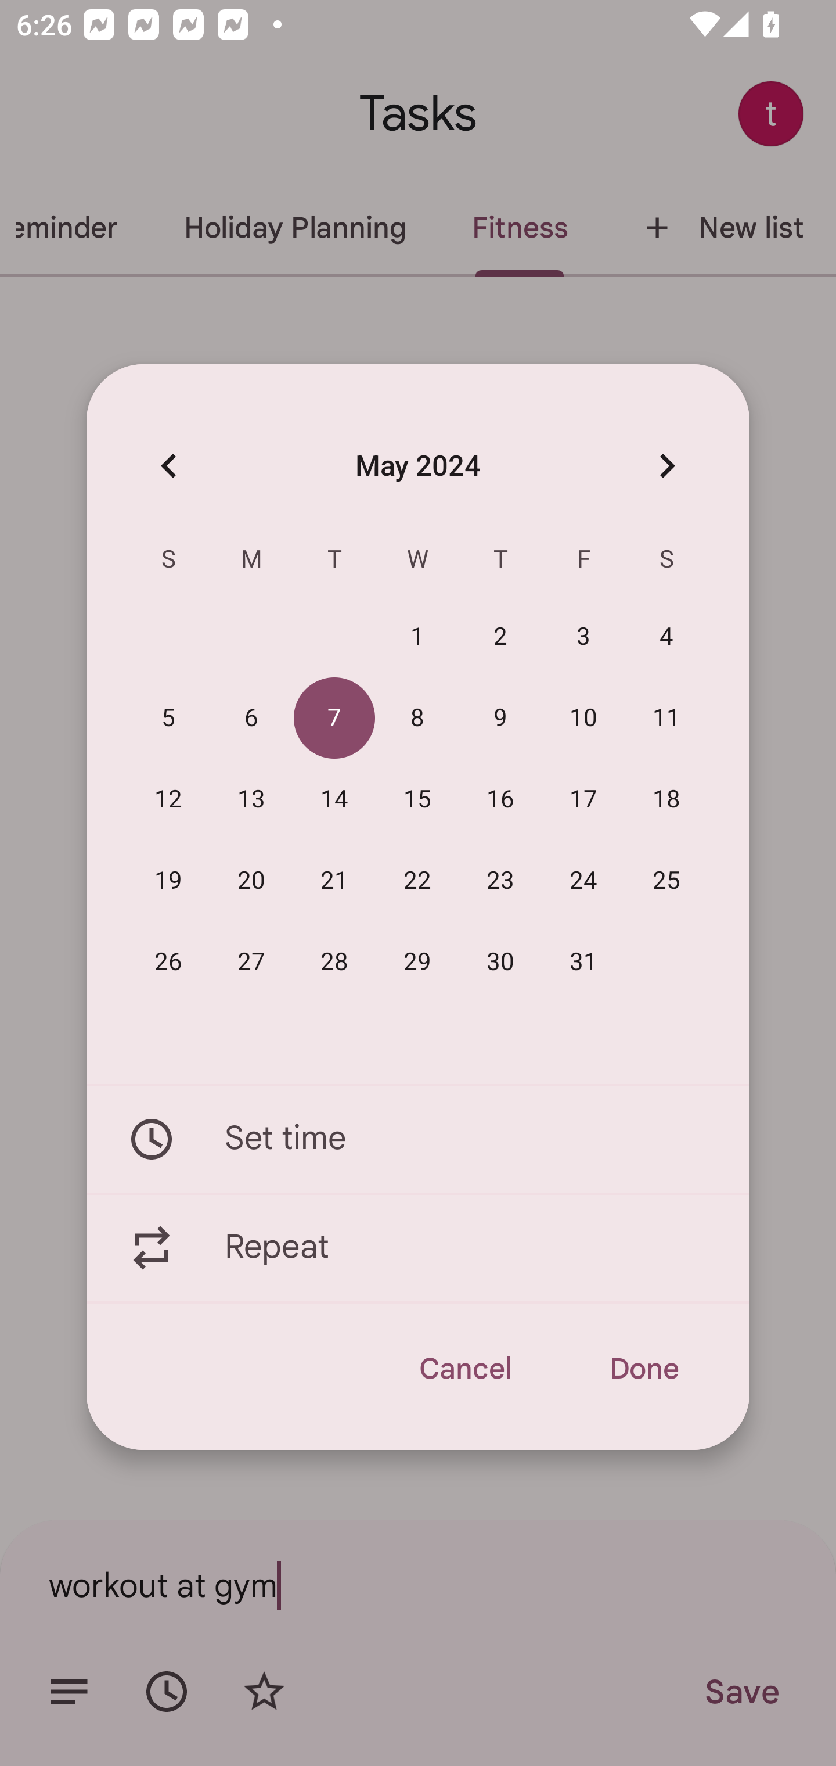 The image size is (836, 1766). What do you see at coordinates (251, 800) in the screenshot?
I see `13 13 May 2024` at bounding box center [251, 800].